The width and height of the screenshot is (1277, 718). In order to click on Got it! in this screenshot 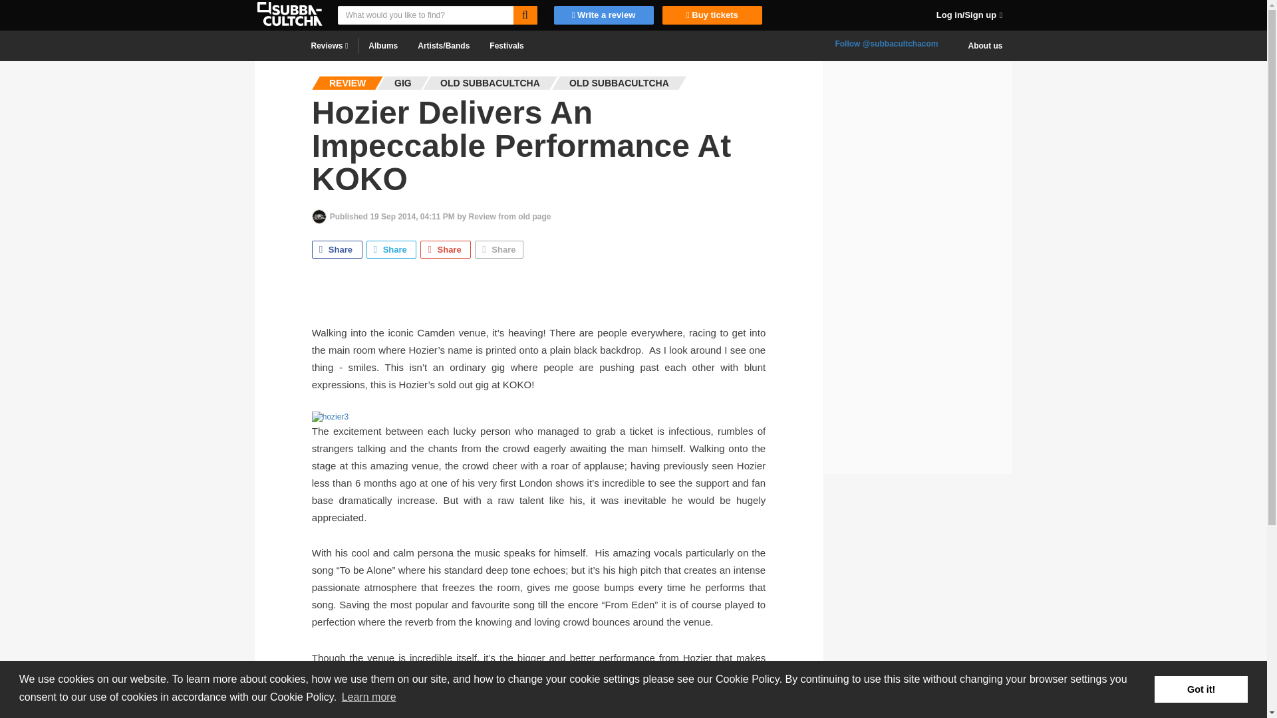, I will do `click(1201, 689)`.